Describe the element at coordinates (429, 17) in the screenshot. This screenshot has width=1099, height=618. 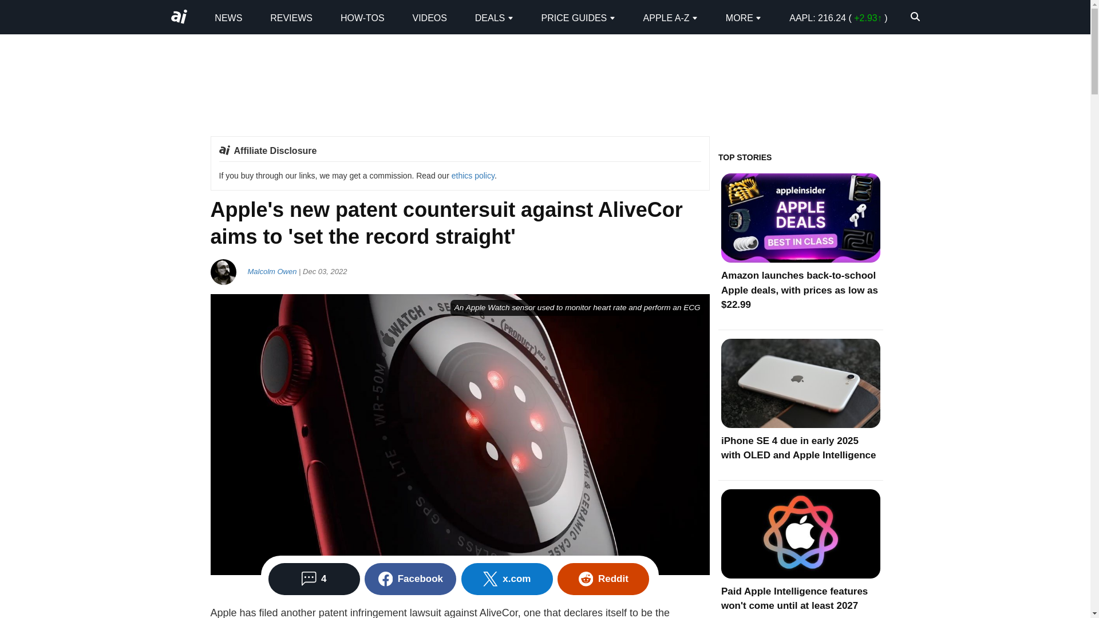
I see `VIDEOS` at that location.